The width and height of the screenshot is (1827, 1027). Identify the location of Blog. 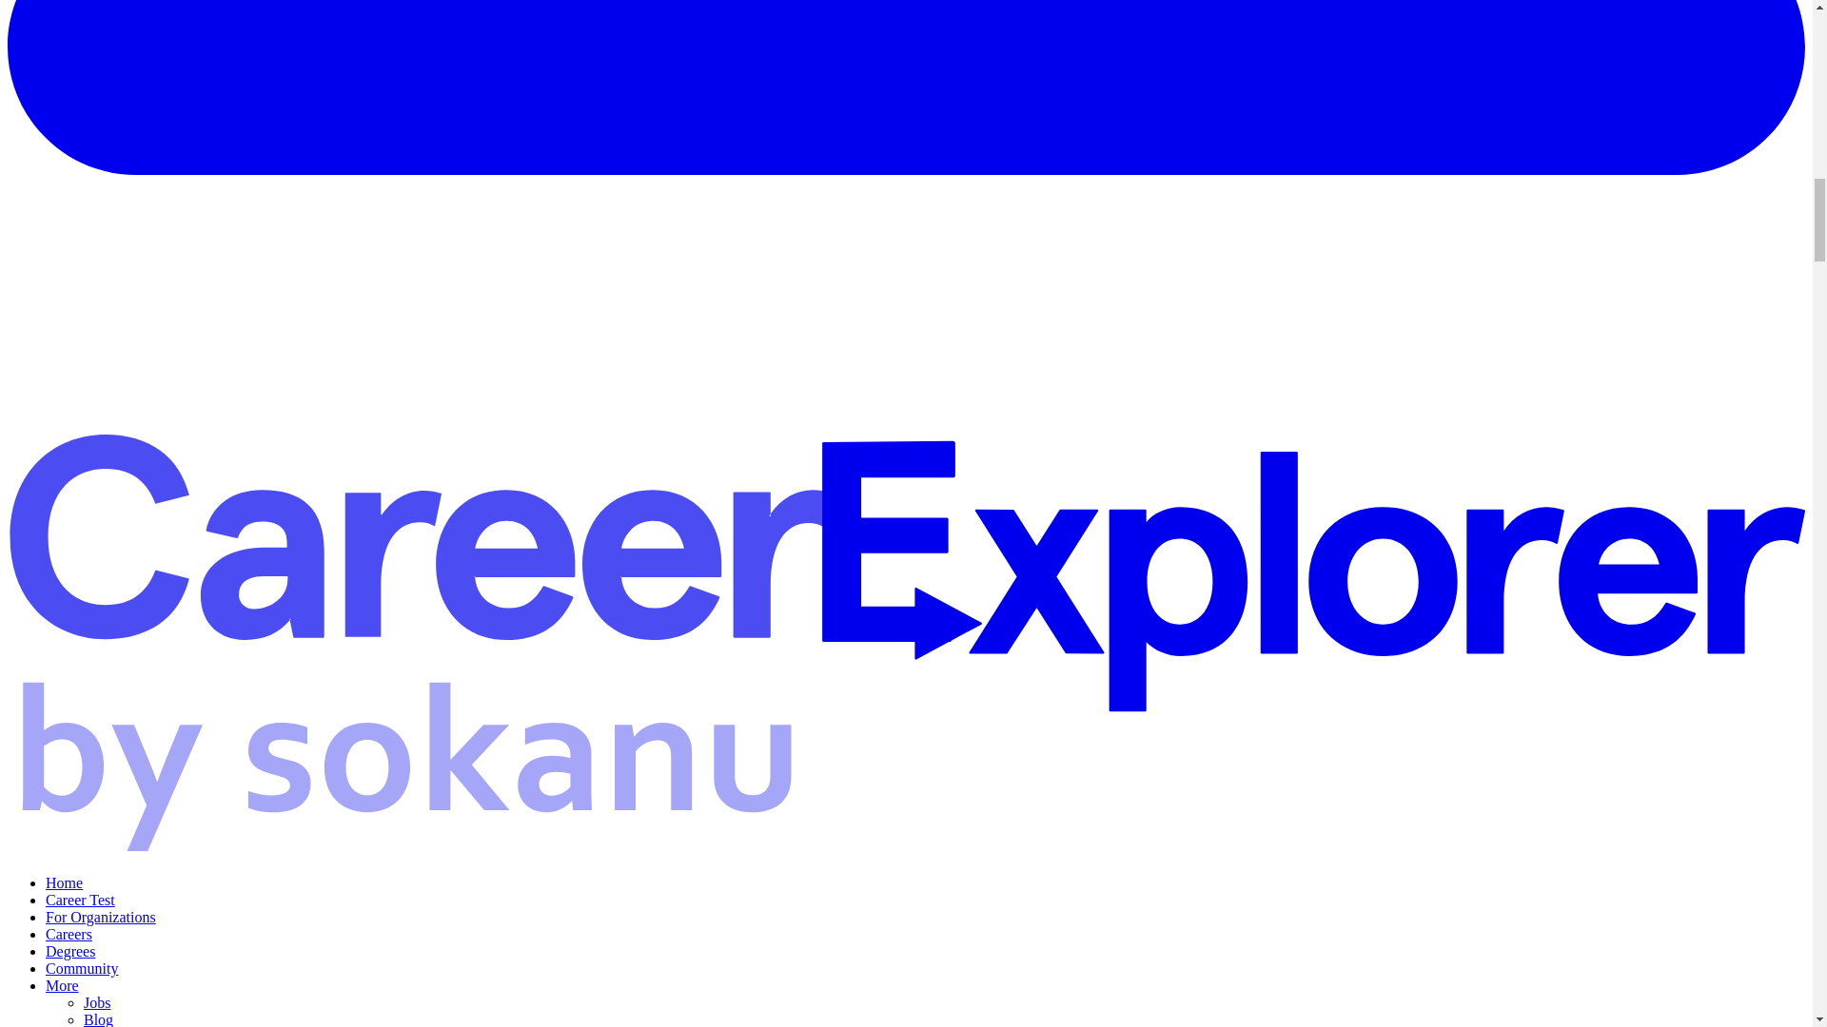
(99, 1019).